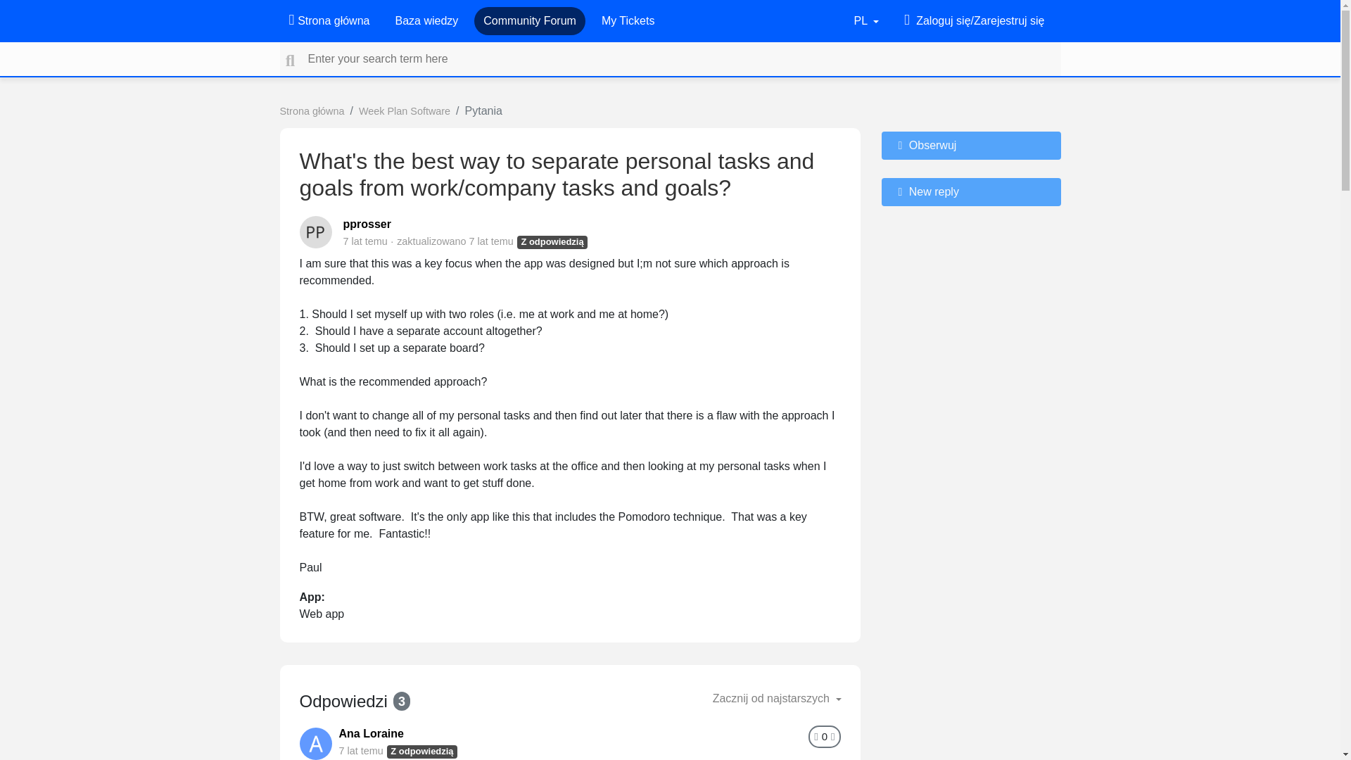 The image size is (1351, 760). I want to click on 12 grudnia 2017 10:31, so click(361, 750).